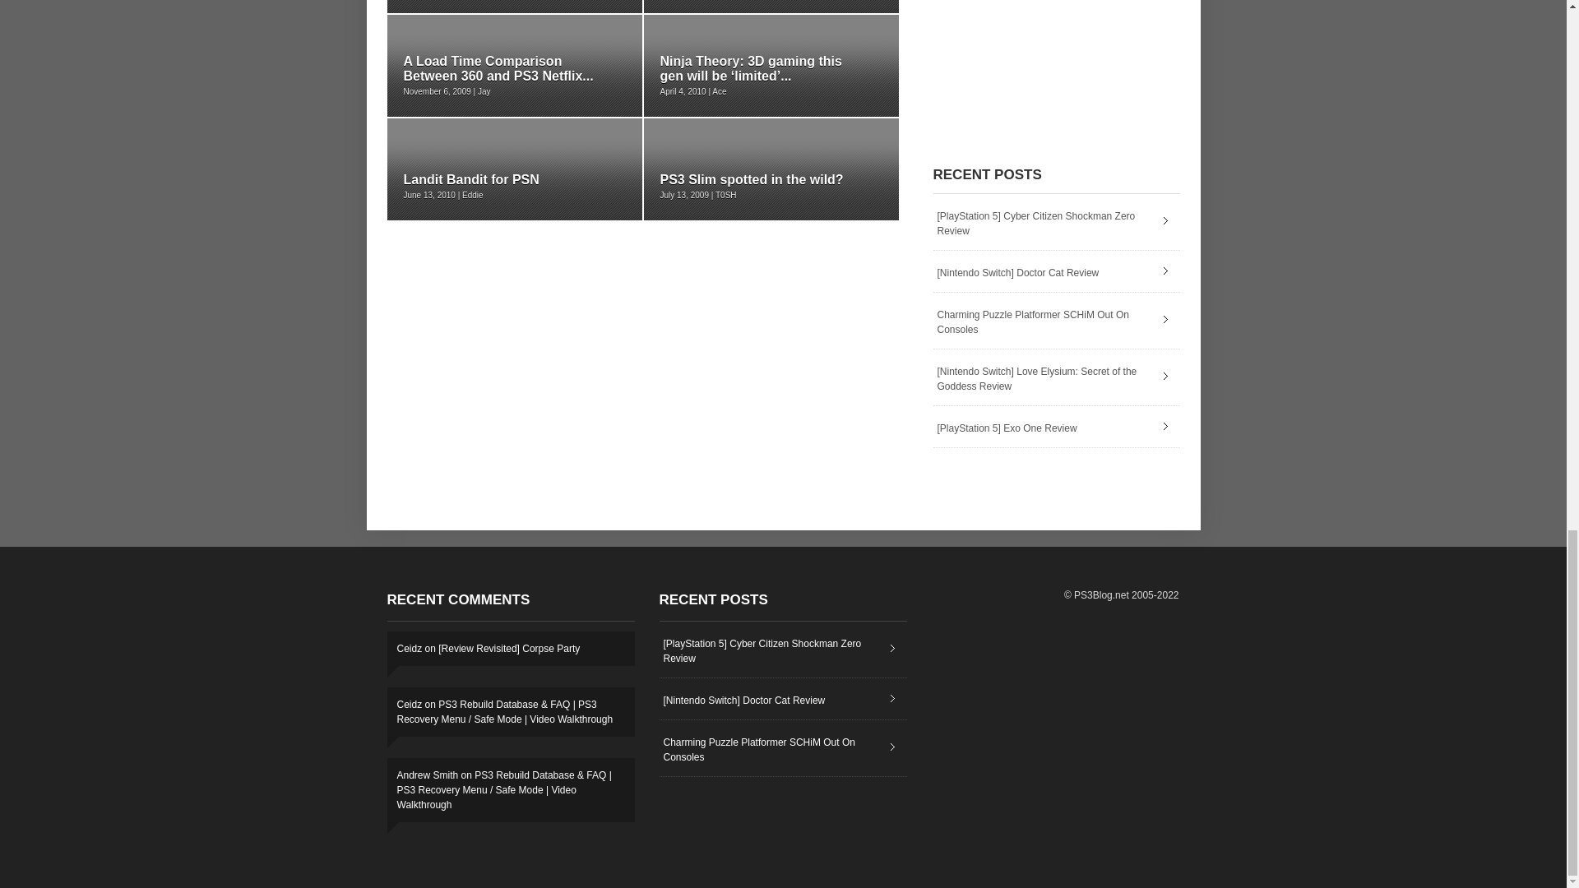 The width and height of the screenshot is (1579, 888). I want to click on Advertisement, so click(1056, 59).